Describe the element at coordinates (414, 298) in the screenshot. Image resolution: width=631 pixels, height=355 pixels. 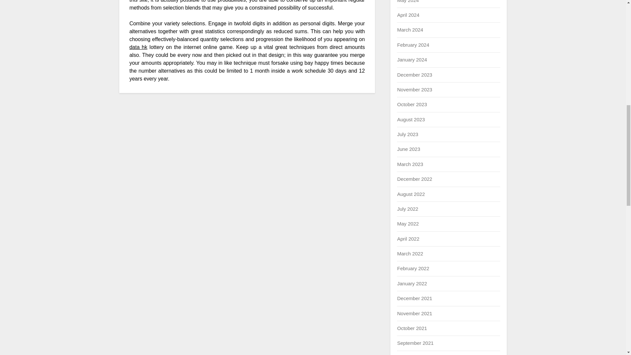
I see `December 2021` at that location.